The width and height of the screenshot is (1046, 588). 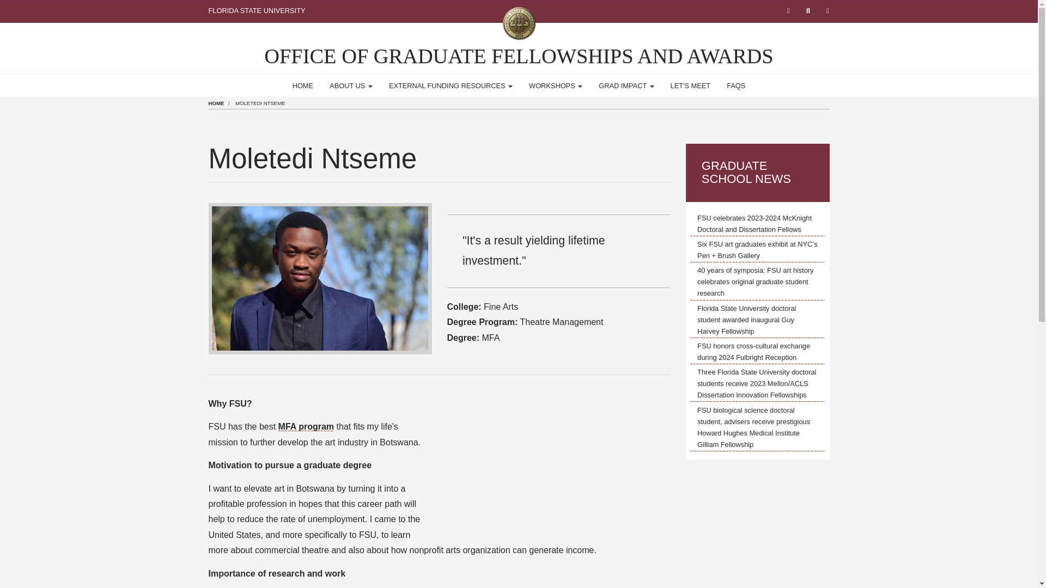 What do you see at coordinates (807, 11) in the screenshot?
I see `Search` at bounding box center [807, 11].